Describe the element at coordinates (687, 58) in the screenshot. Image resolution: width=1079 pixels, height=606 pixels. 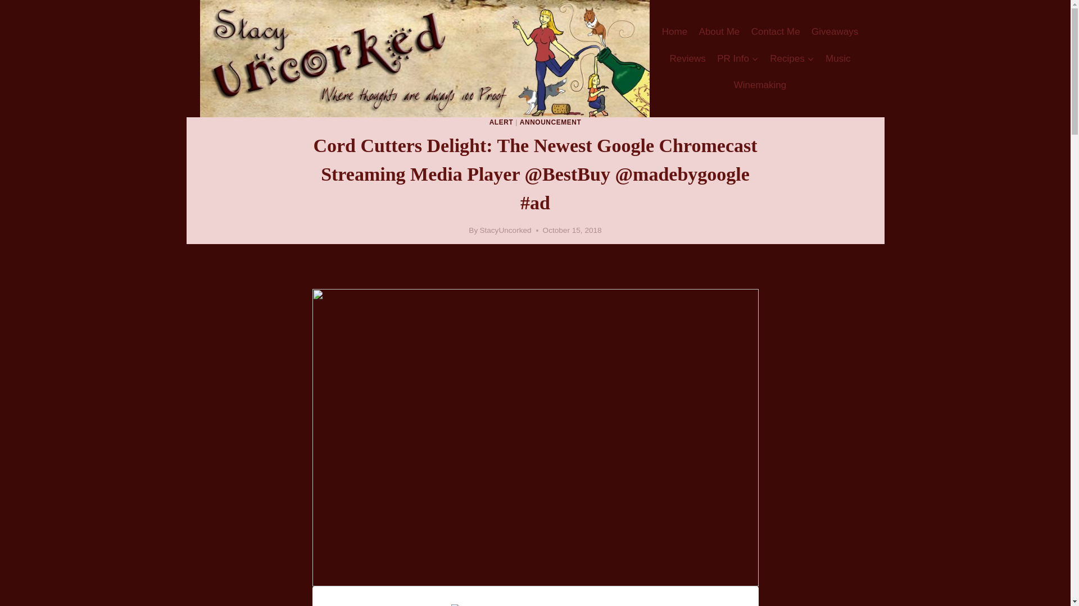
I see `Reviews` at that location.